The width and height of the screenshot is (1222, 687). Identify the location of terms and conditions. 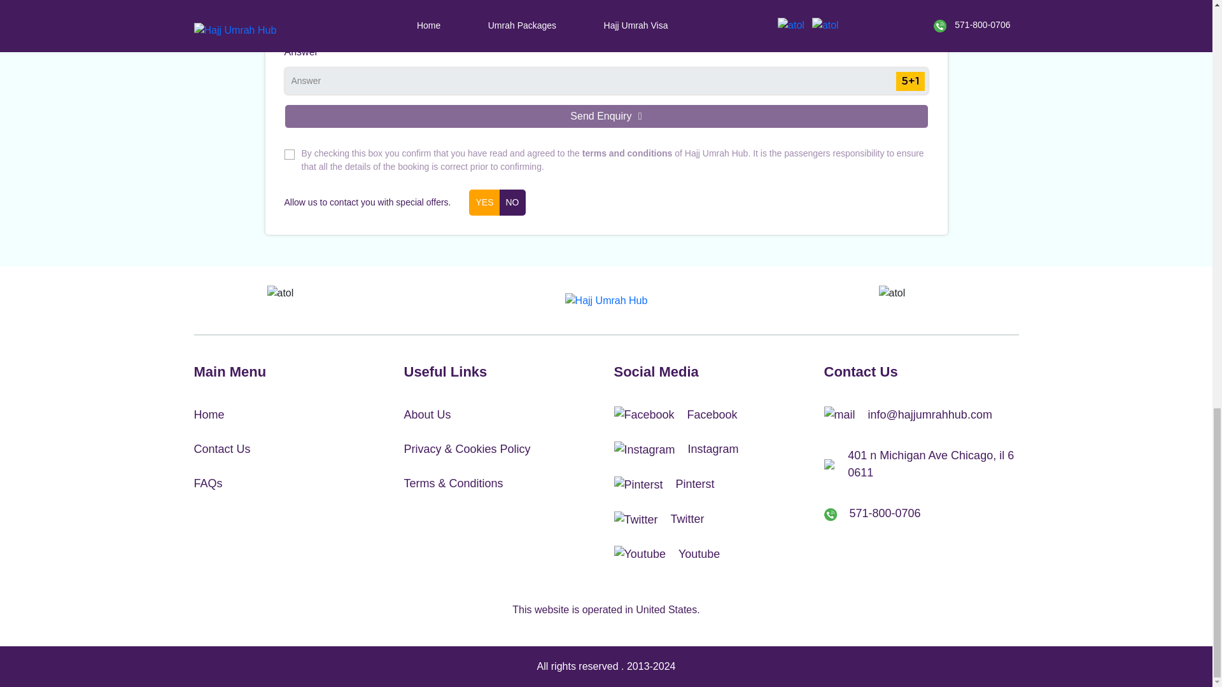
(628, 153).